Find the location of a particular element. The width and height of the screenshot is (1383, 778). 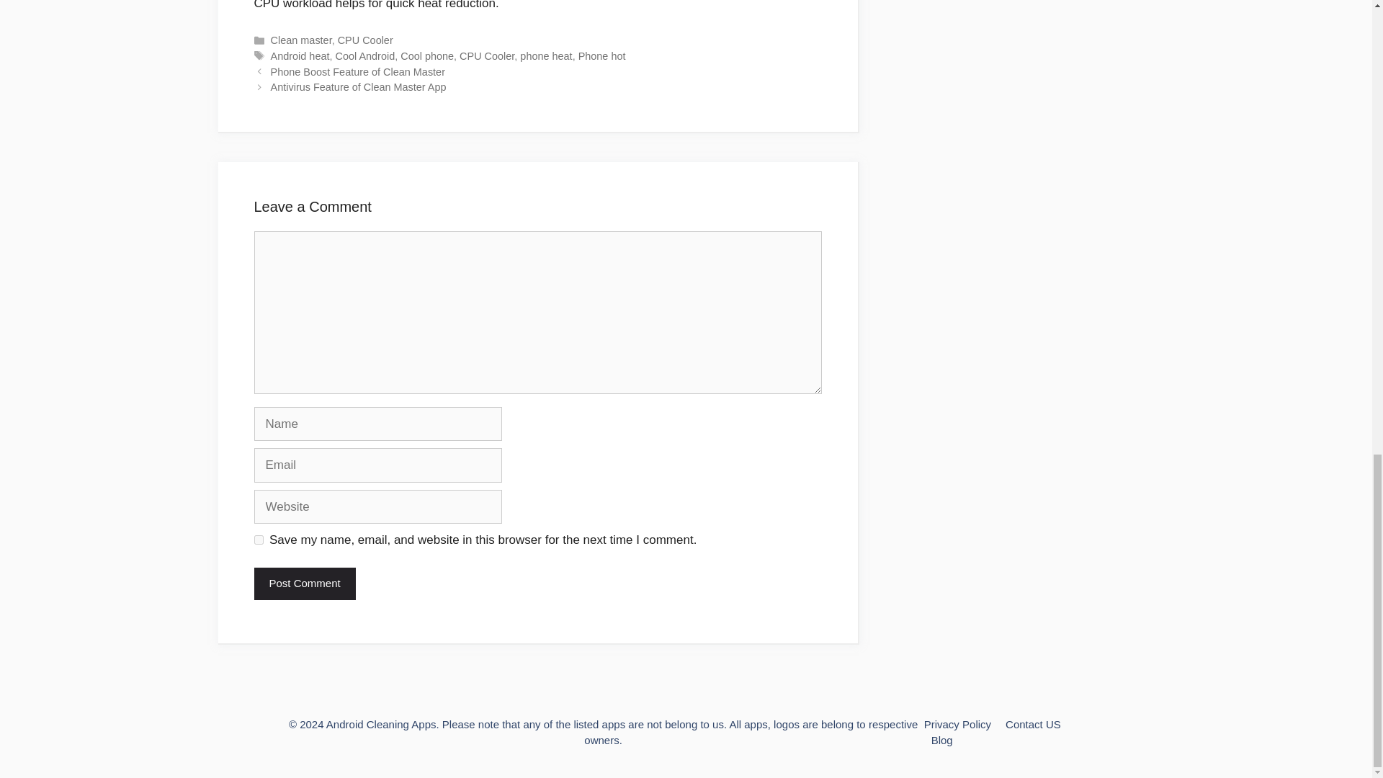

Phone Boost Feature of Clean Master is located at coordinates (358, 72).